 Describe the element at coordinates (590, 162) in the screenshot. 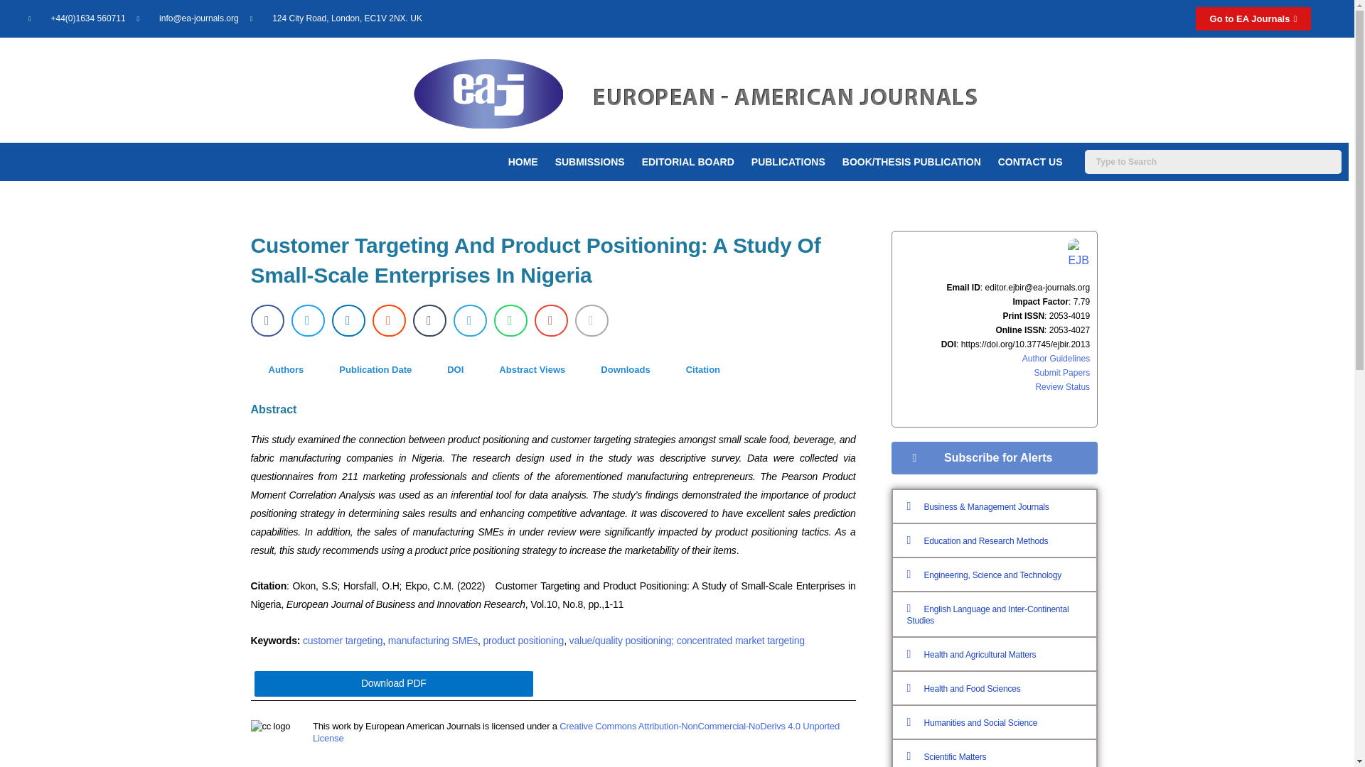

I see `SUBMISSIONS` at that location.